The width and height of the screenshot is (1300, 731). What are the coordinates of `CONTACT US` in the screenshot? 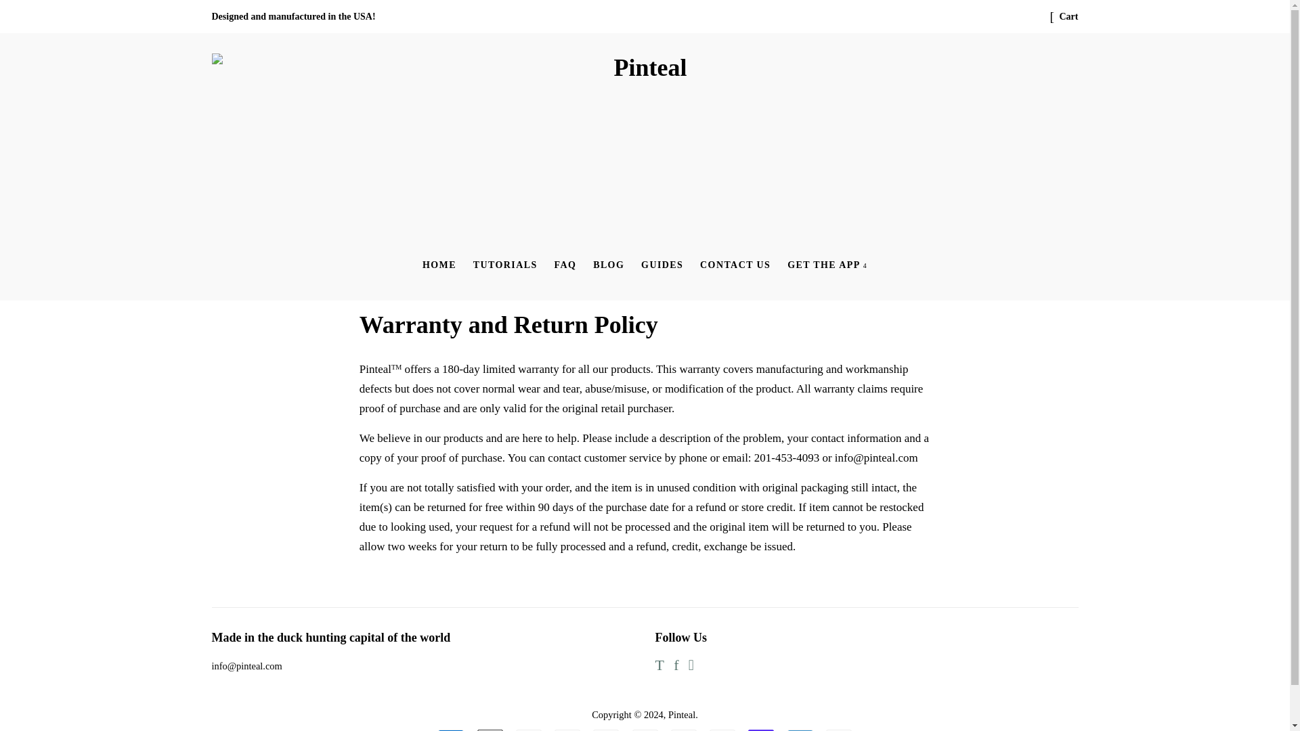 It's located at (735, 265).